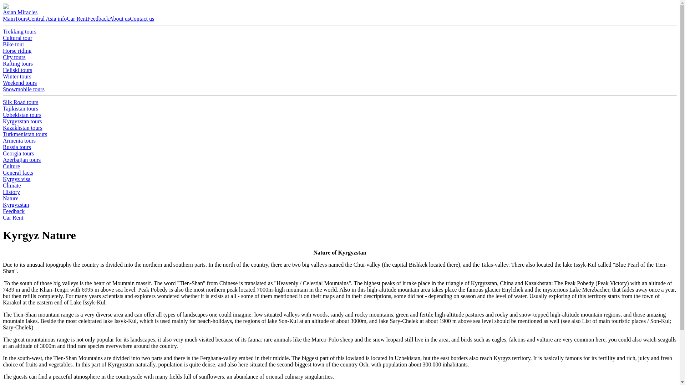  I want to click on Central Asia info, so click(47, 19).